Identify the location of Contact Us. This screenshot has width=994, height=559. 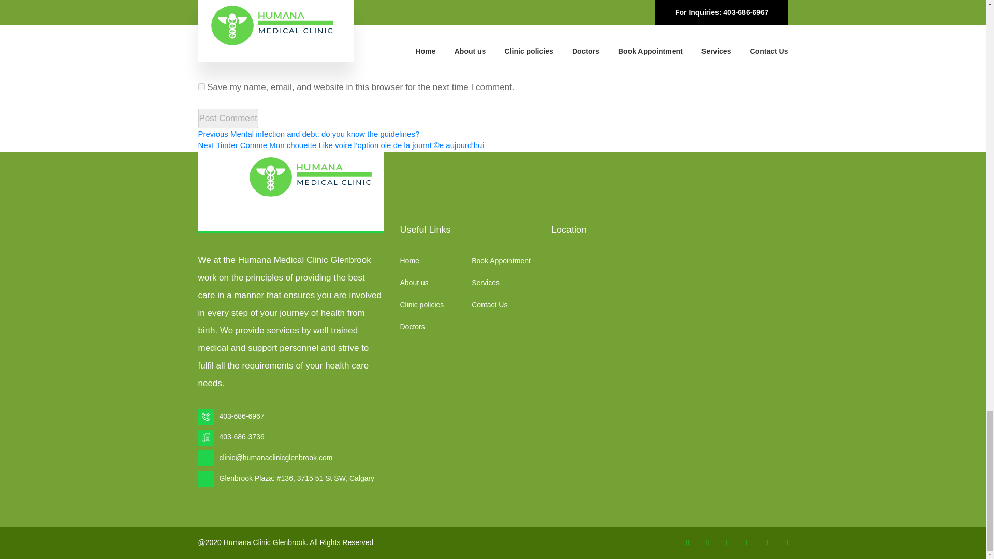
(489, 305).